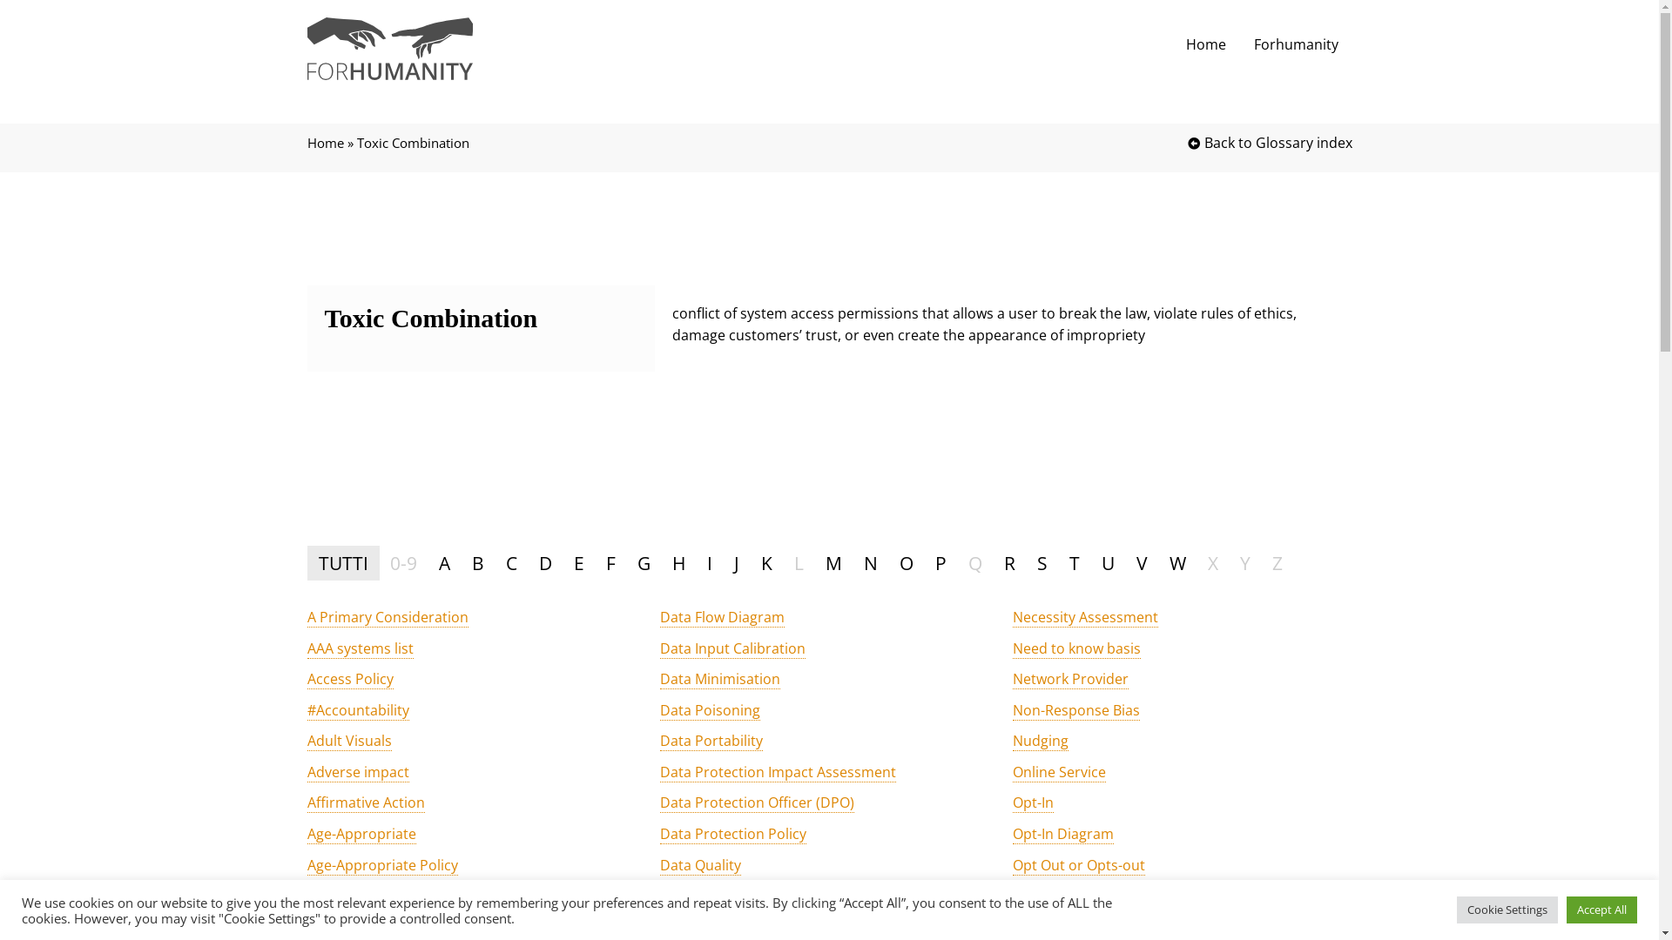 This screenshot has width=1672, height=940. What do you see at coordinates (758, 802) in the screenshot?
I see `Data Protection Officer (DPO)` at bounding box center [758, 802].